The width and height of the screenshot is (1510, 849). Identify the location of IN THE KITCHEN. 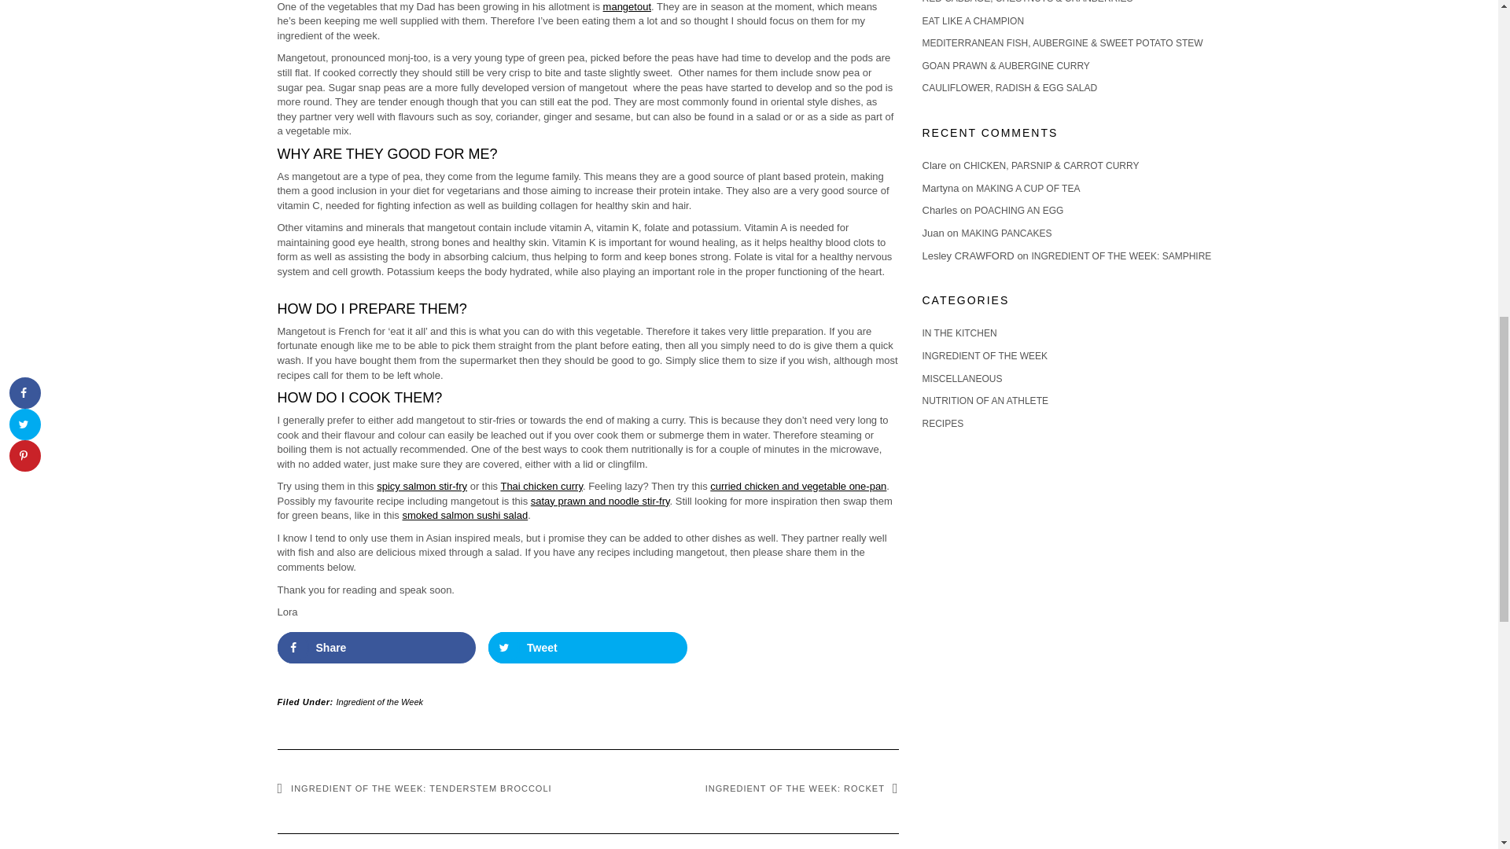
(959, 333).